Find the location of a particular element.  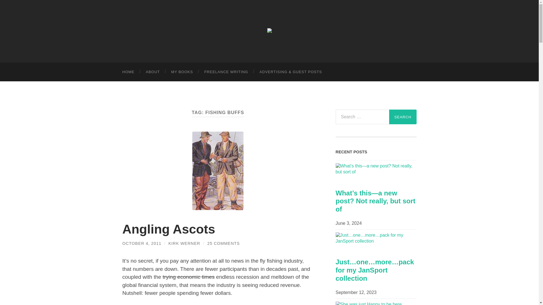

ABOUT is located at coordinates (153, 72).